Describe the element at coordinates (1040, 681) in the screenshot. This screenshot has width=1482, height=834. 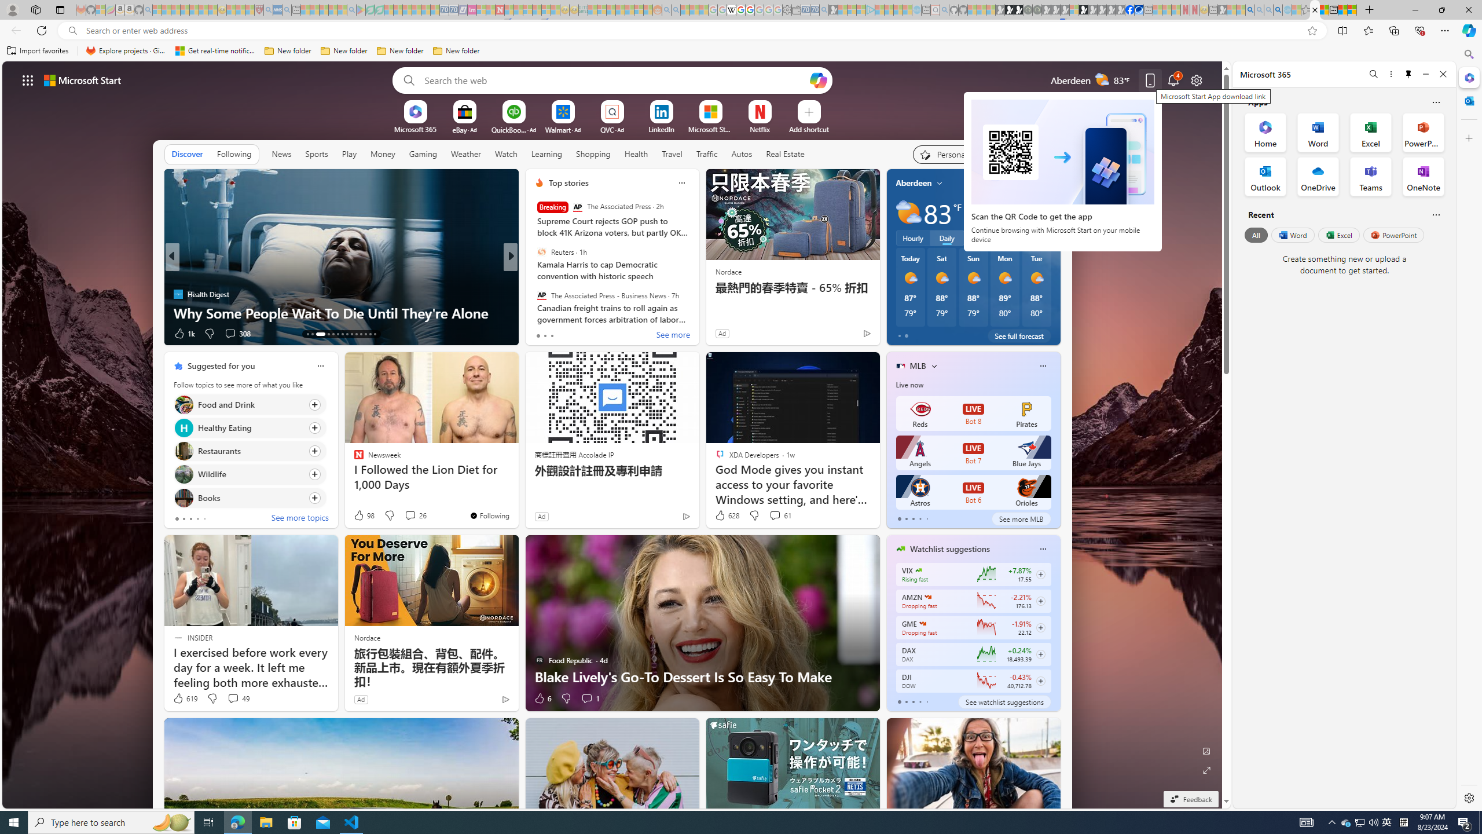
I see `Class: follow-button  m` at that location.